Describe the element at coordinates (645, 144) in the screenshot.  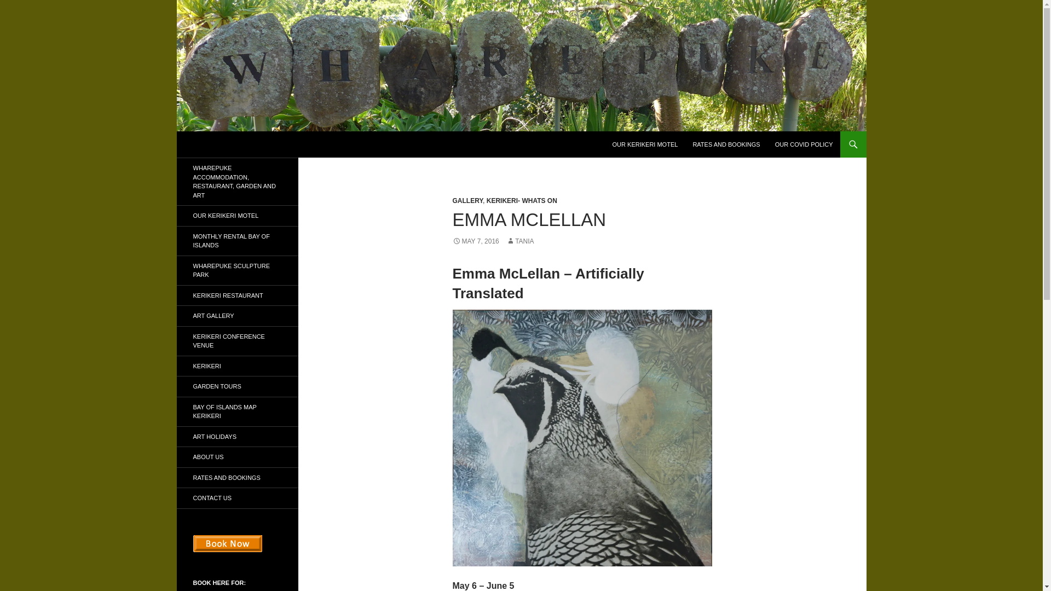
I see `OUR KERIKERI MOTEL` at that location.